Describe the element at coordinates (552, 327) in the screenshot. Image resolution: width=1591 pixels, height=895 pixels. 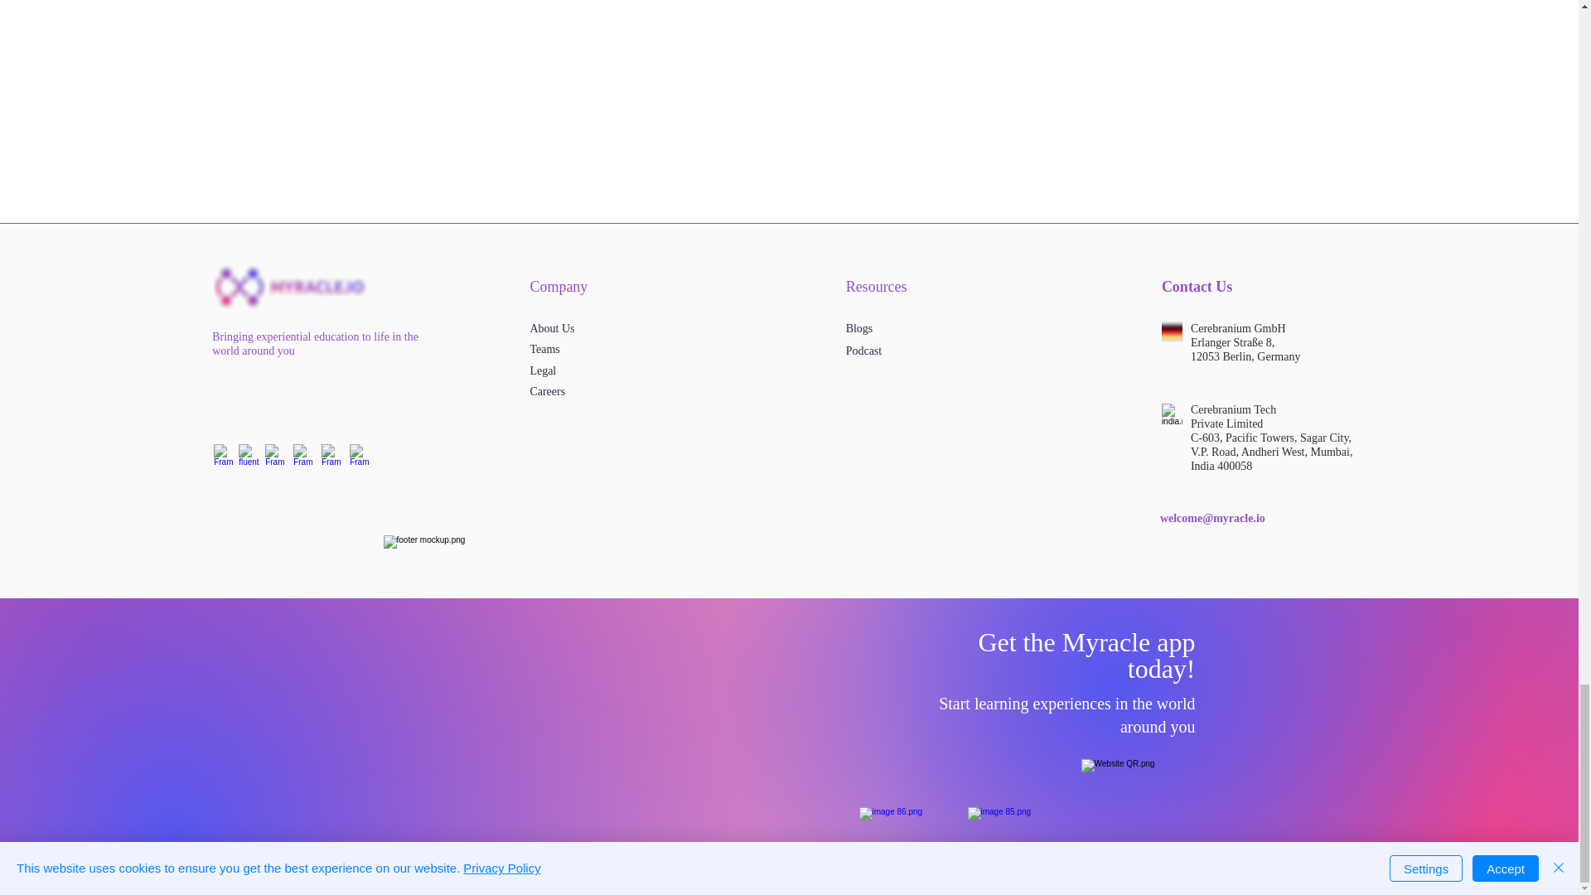
I see `About Us` at that location.